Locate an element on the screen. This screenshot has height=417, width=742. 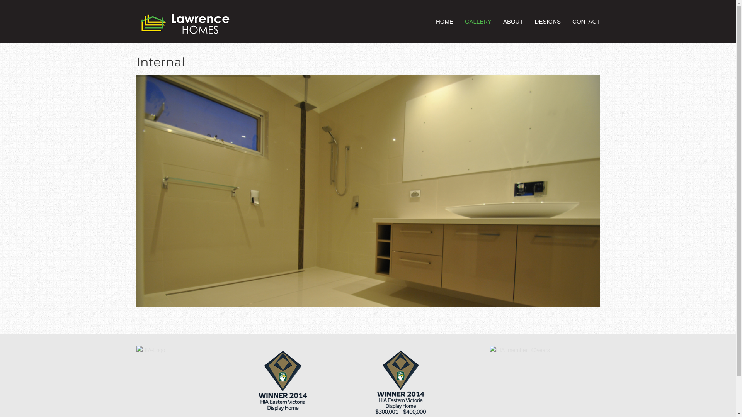
HOME is located at coordinates (444, 22).